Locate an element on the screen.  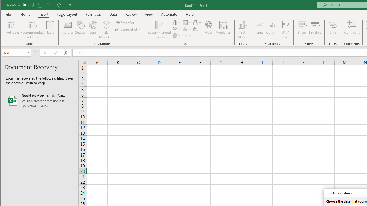
PivotChart is located at coordinates (223, 30).